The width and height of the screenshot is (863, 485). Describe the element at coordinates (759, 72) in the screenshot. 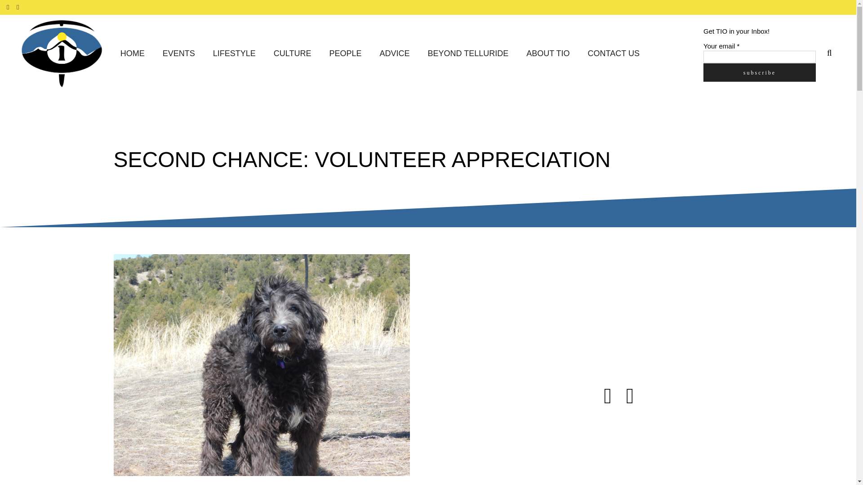

I see `Subscribe` at that location.